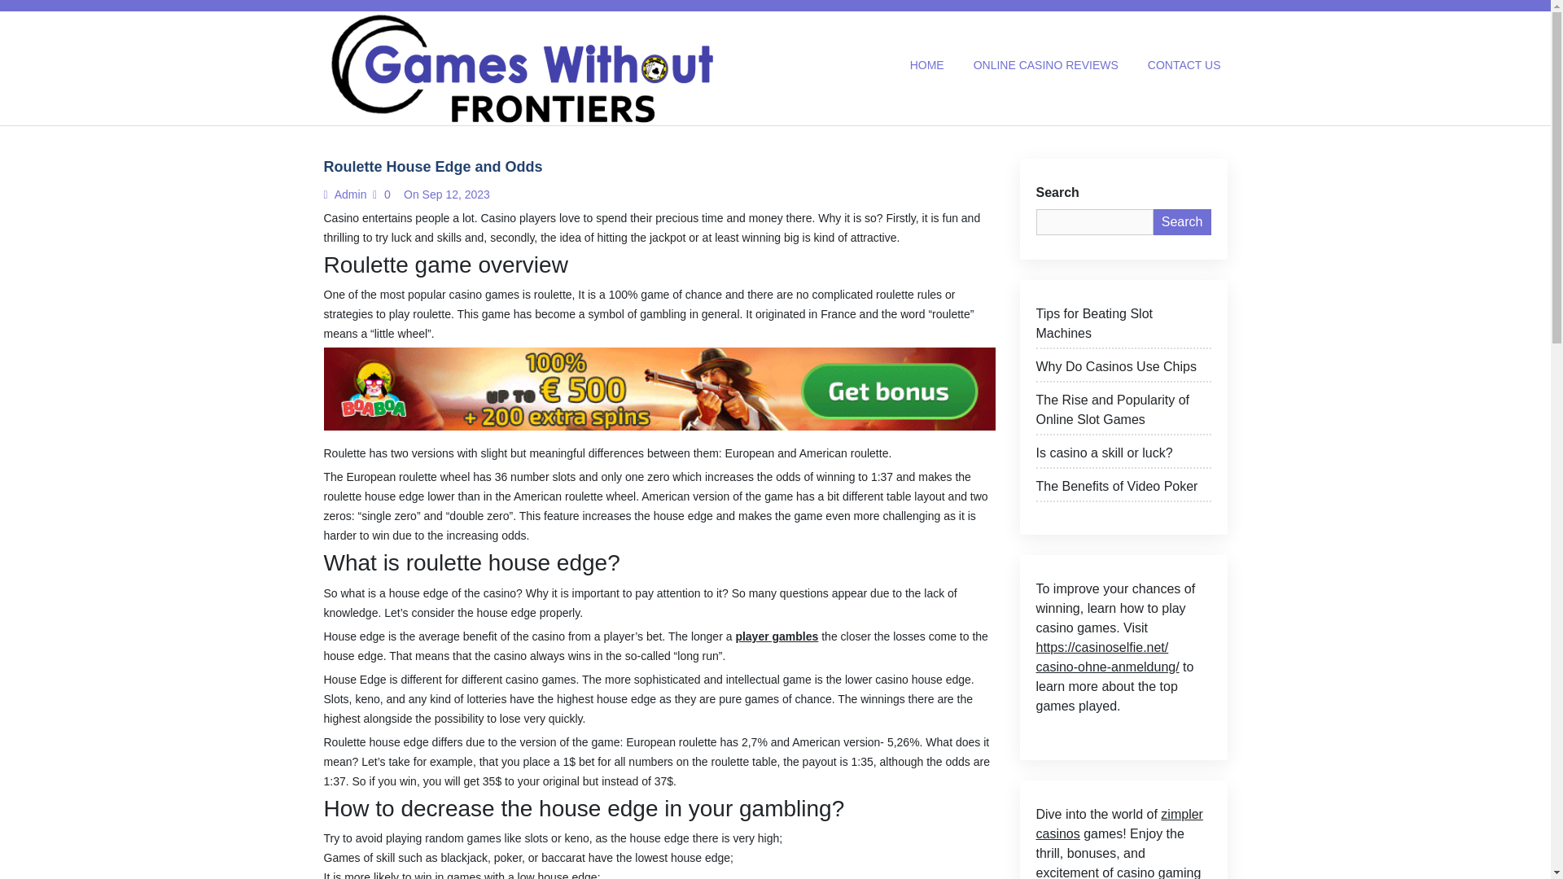 The height and width of the screenshot is (879, 1563). I want to click on Why Do Casinos Use Chips, so click(1122, 370).